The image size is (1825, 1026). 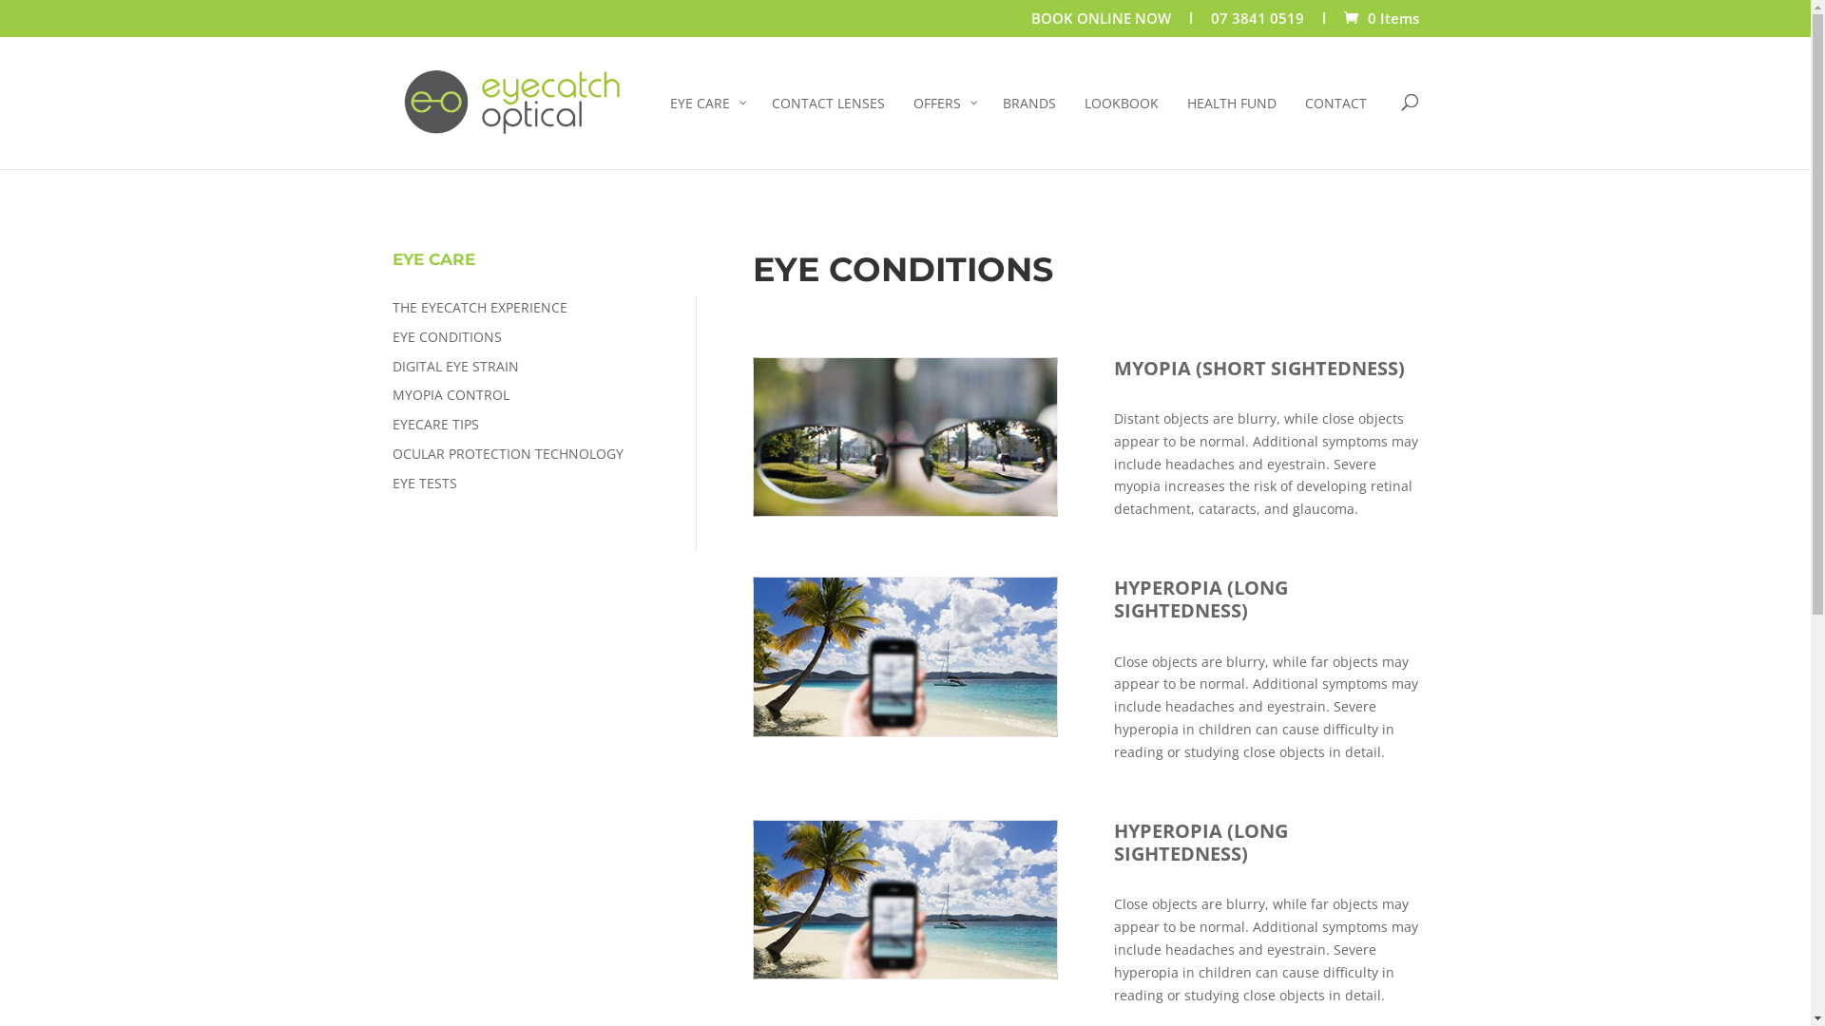 I want to click on OFFERS, so click(x=944, y=131).